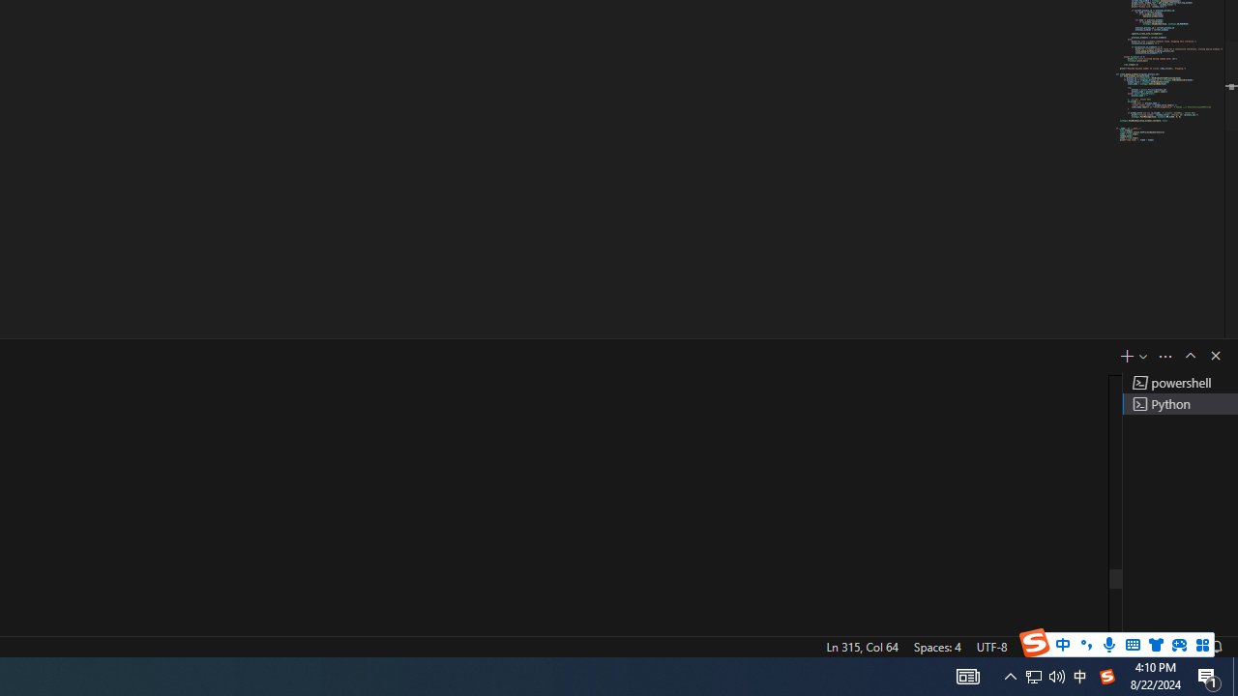 Image resolution: width=1238 pixels, height=696 pixels. What do you see at coordinates (1079, 619) in the screenshot?
I see `Zoom` at bounding box center [1079, 619].